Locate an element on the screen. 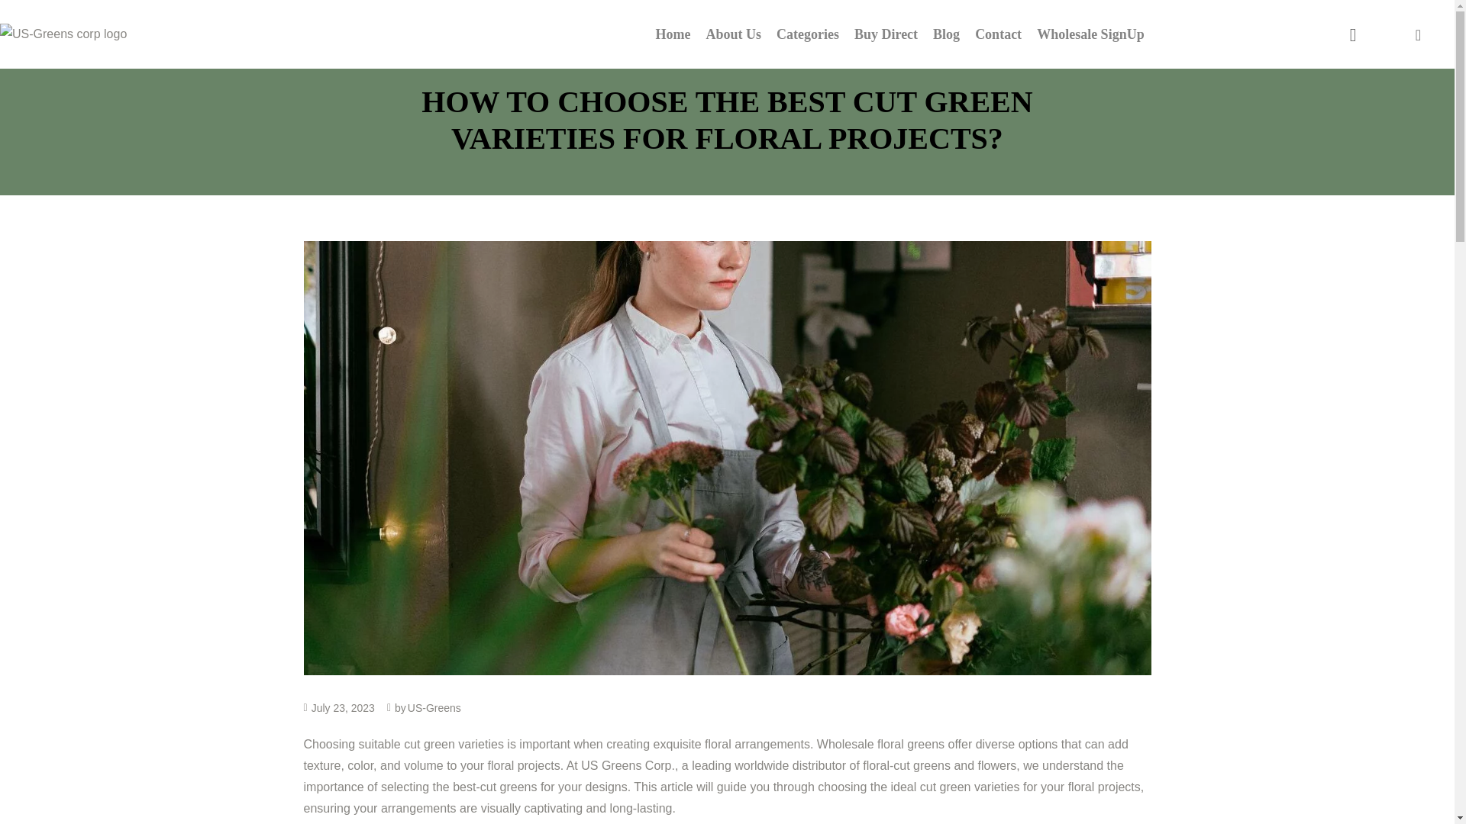 This screenshot has width=1466, height=824. Categories is located at coordinates (808, 34).